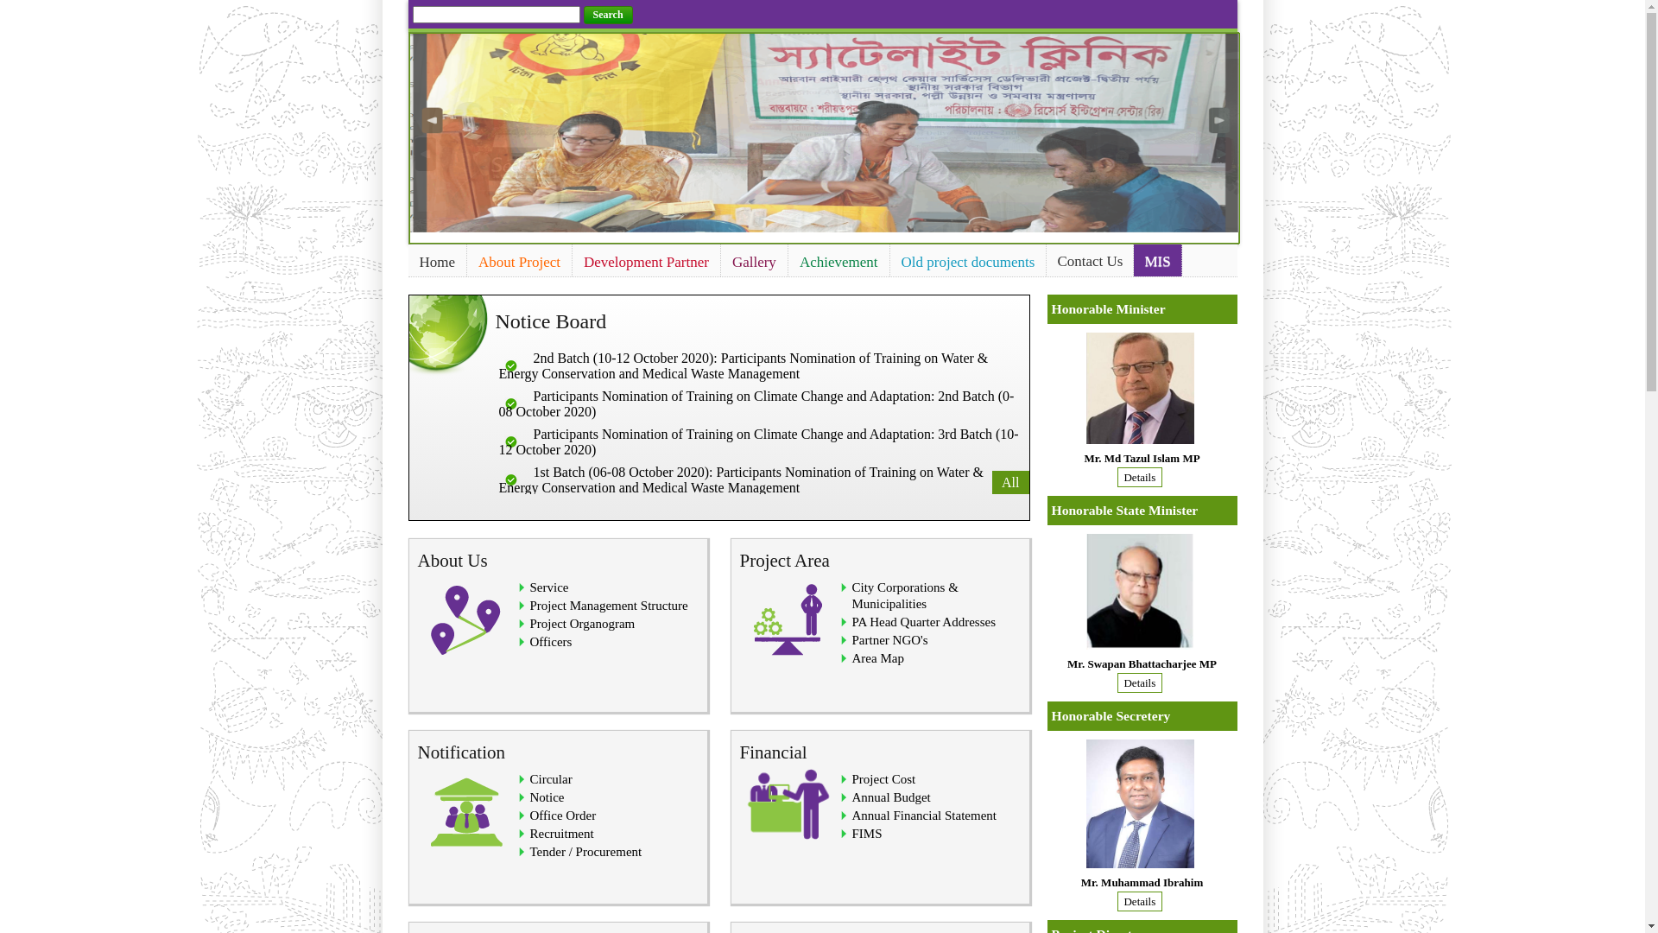 This screenshot has height=933, width=1658. I want to click on Development Partner, so click(646, 263).